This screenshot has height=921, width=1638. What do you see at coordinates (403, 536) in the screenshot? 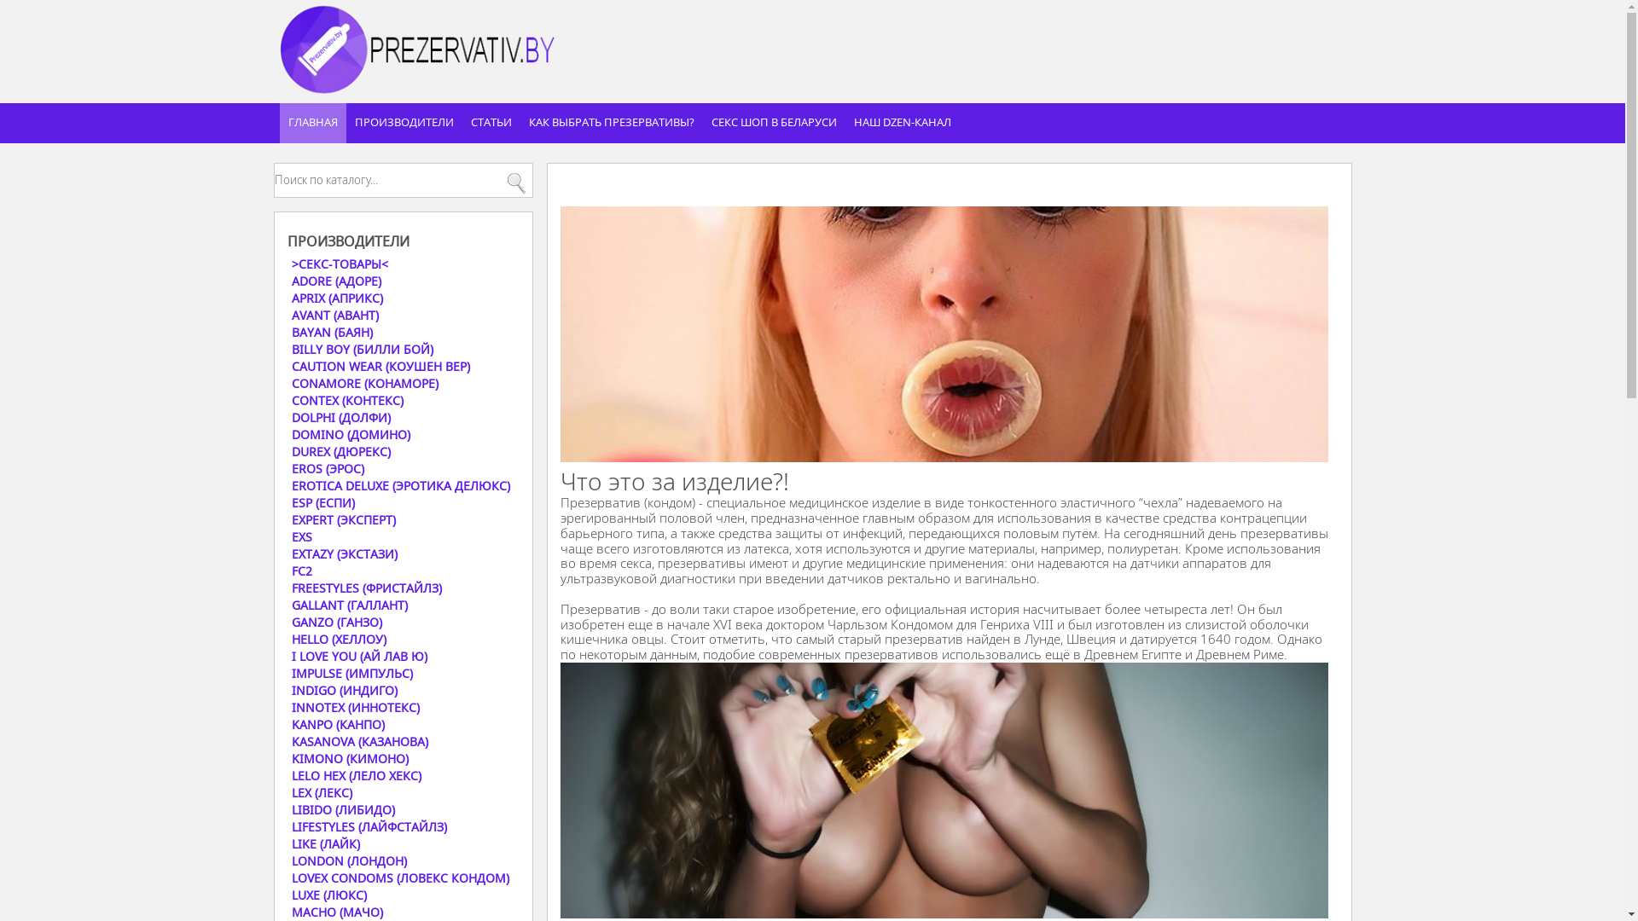
I see `EXS` at bounding box center [403, 536].